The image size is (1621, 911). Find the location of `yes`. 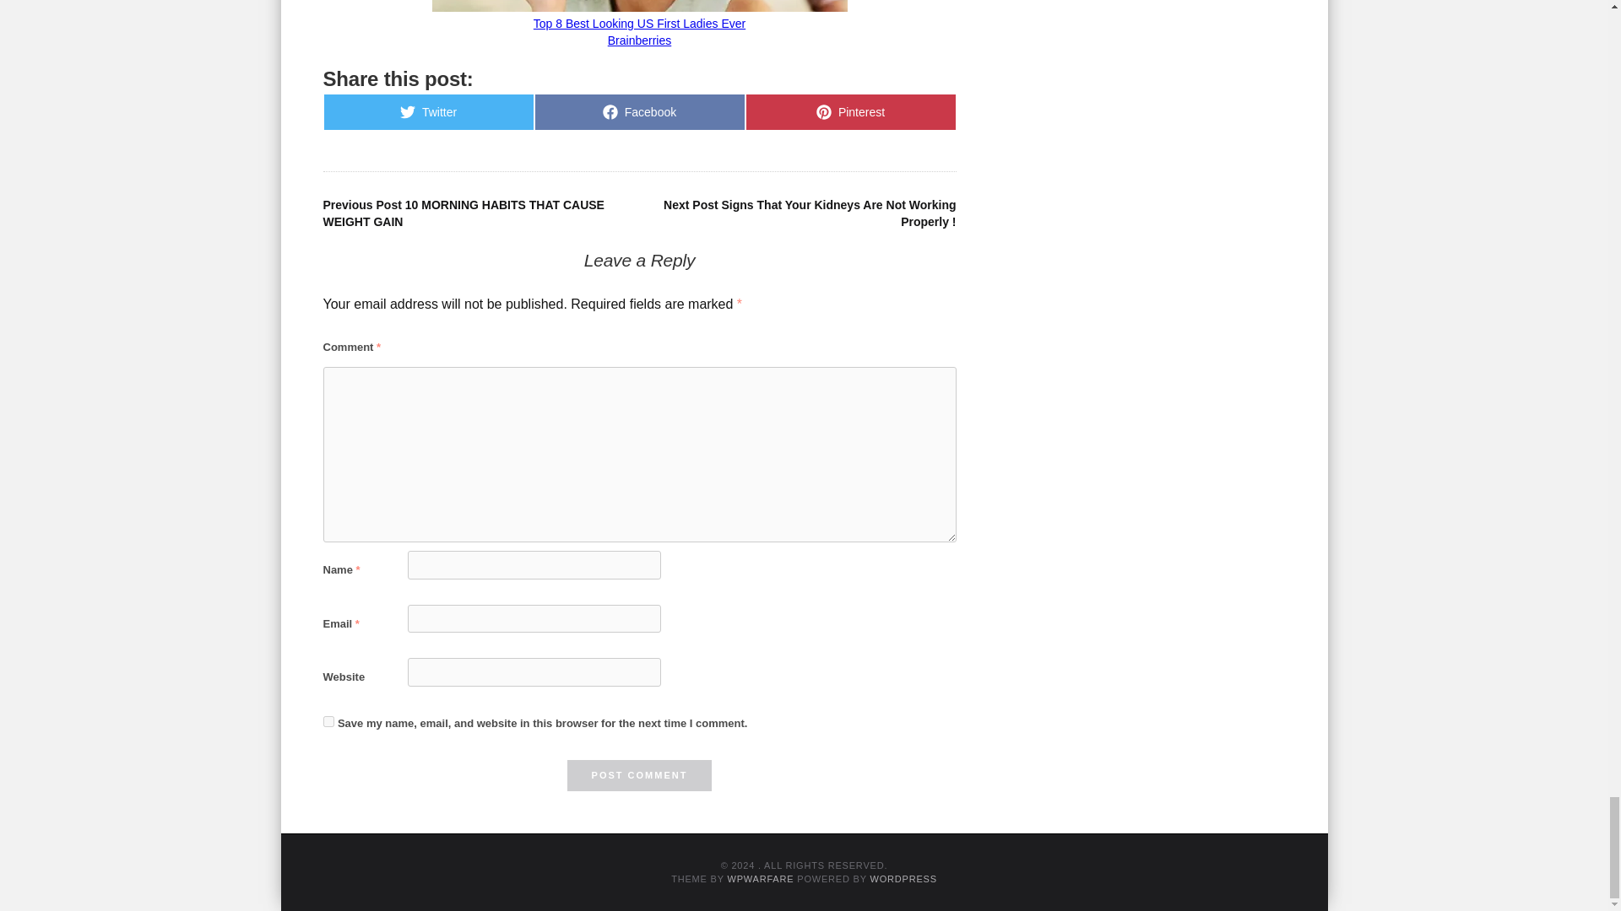

yes is located at coordinates (463, 213).